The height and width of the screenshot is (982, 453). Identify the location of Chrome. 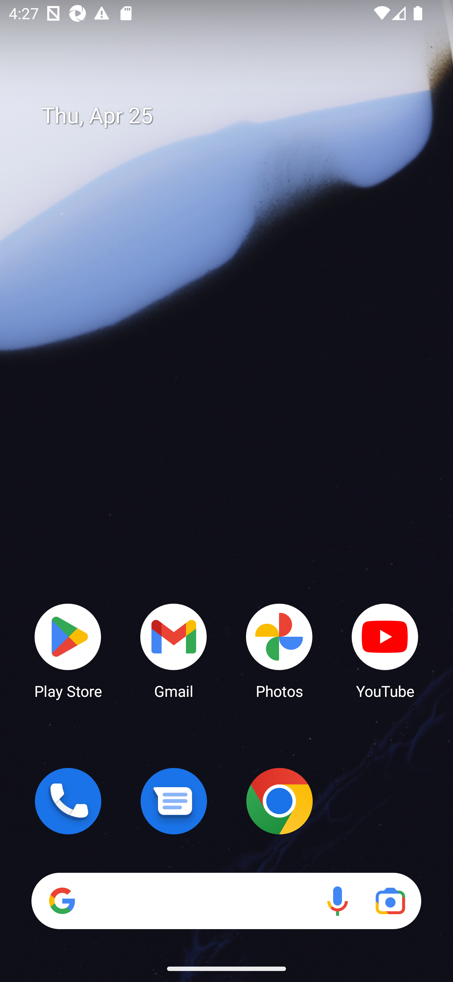
(279, 801).